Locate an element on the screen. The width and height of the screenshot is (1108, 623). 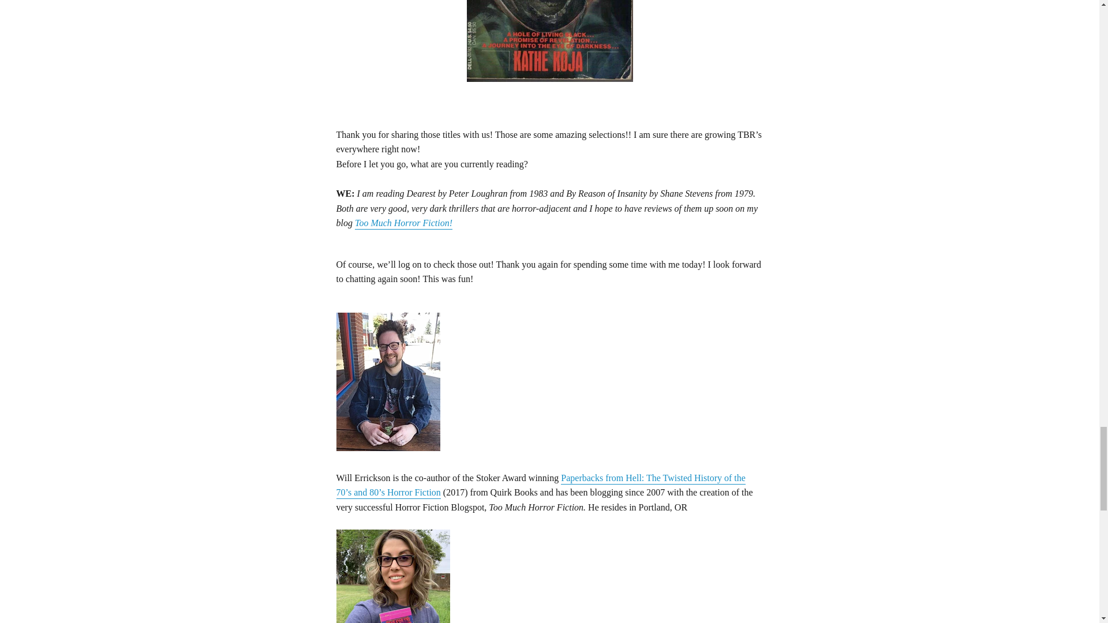
Too Much Horror Fiction! is located at coordinates (403, 224).